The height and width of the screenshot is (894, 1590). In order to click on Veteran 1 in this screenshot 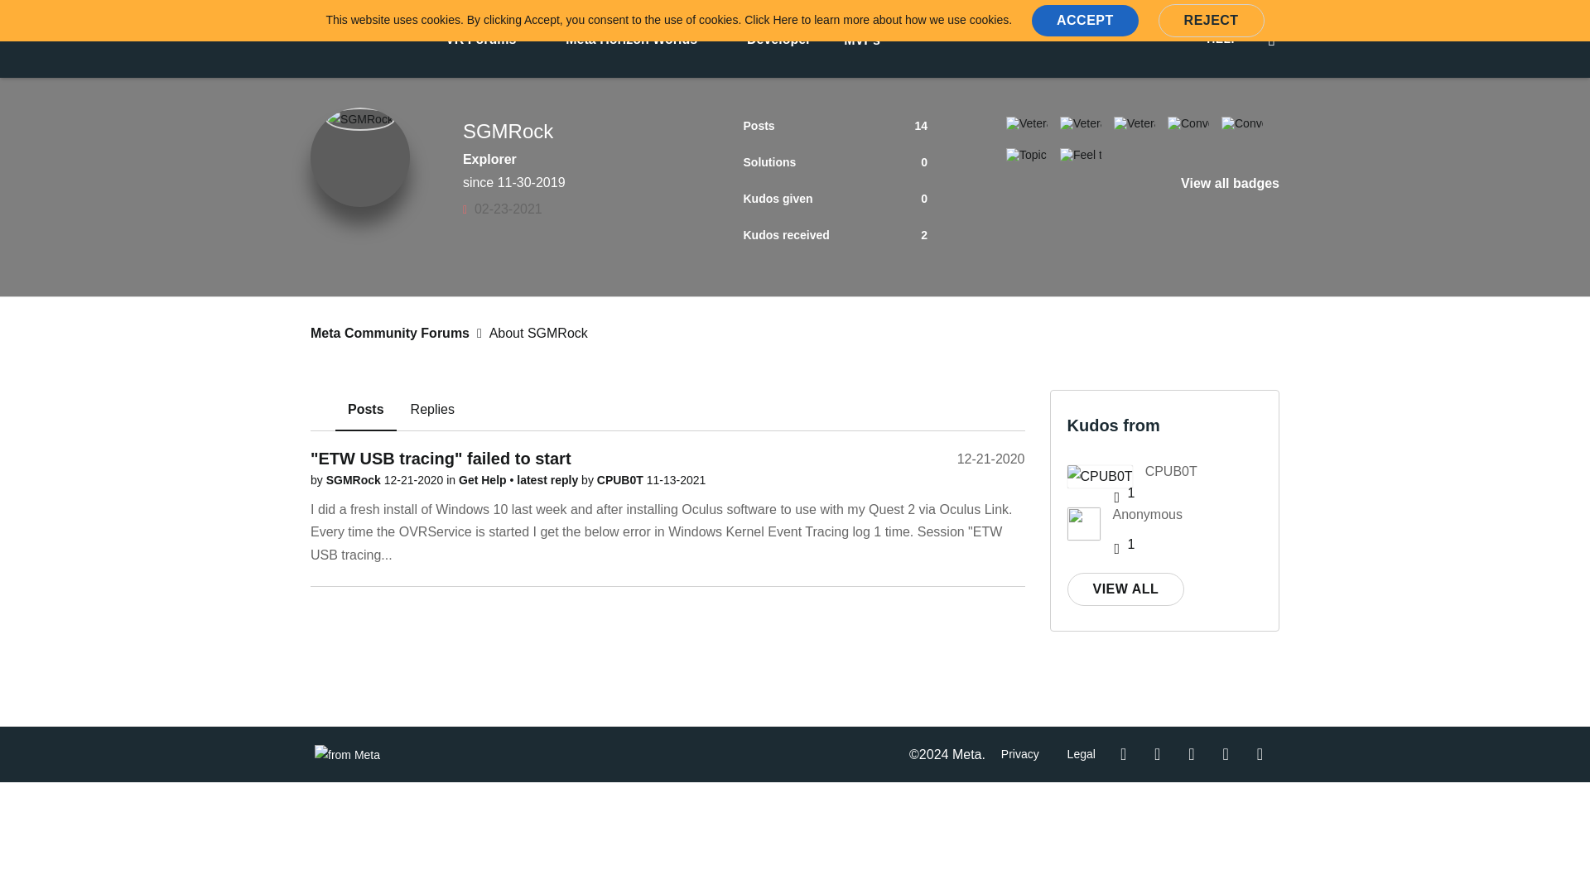, I will do `click(1135, 123)`.